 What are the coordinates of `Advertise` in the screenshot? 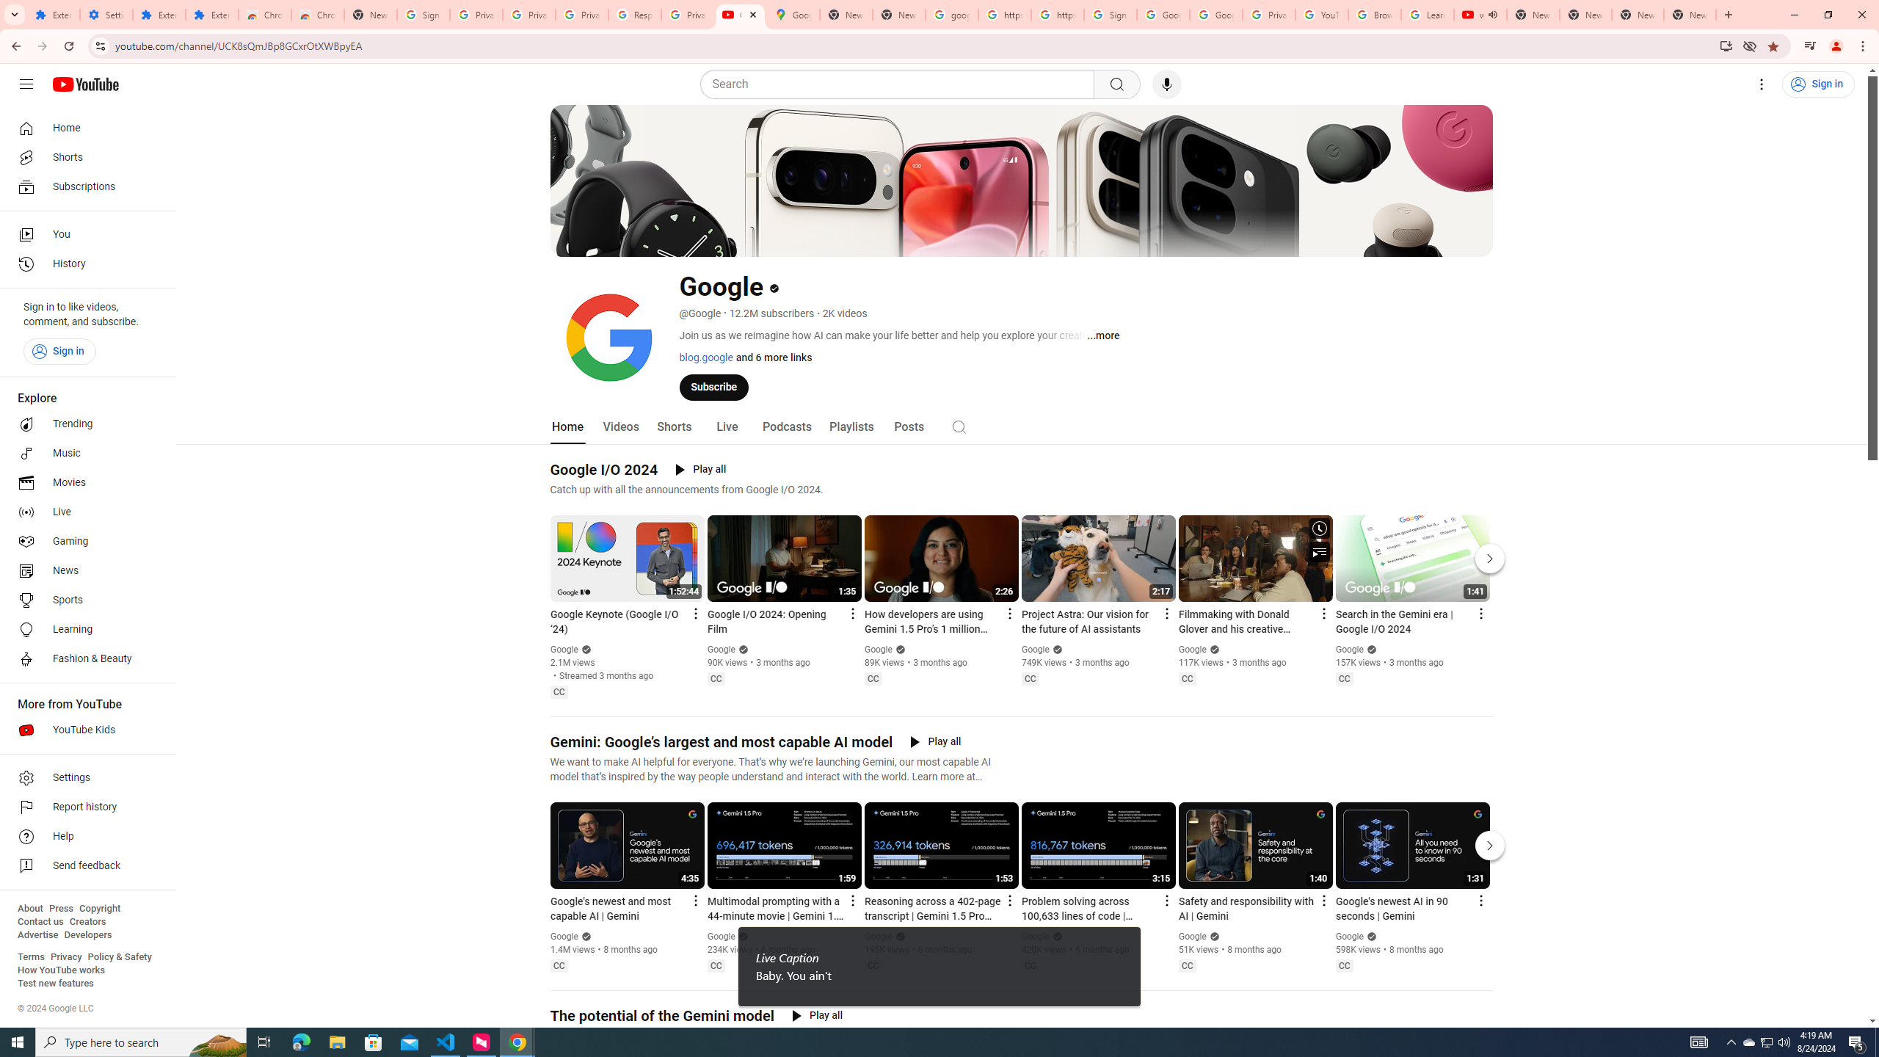 It's located at (37, 935).